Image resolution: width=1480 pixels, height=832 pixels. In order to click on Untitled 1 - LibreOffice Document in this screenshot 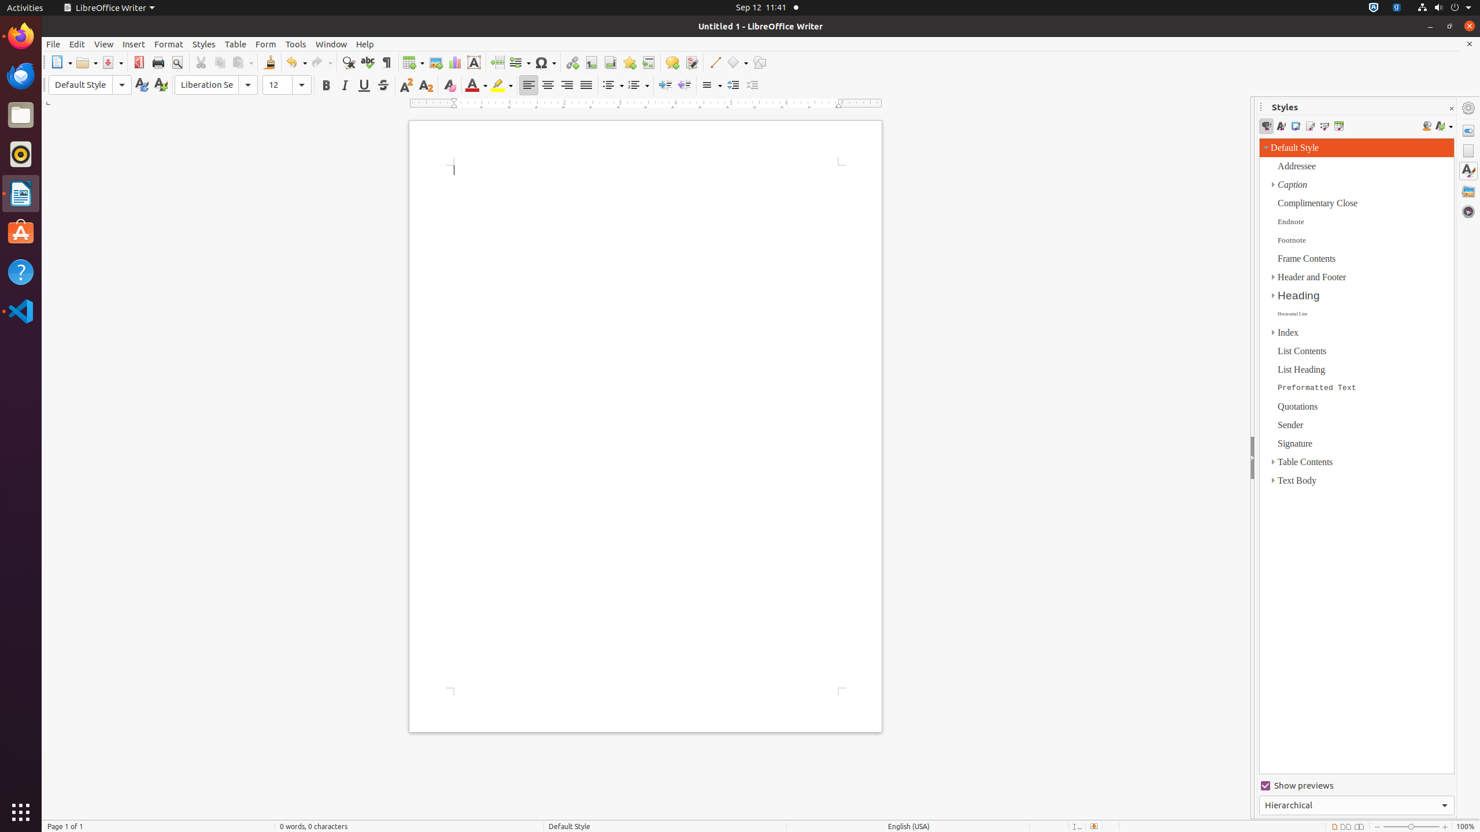, I will do `click(646, 465)`.